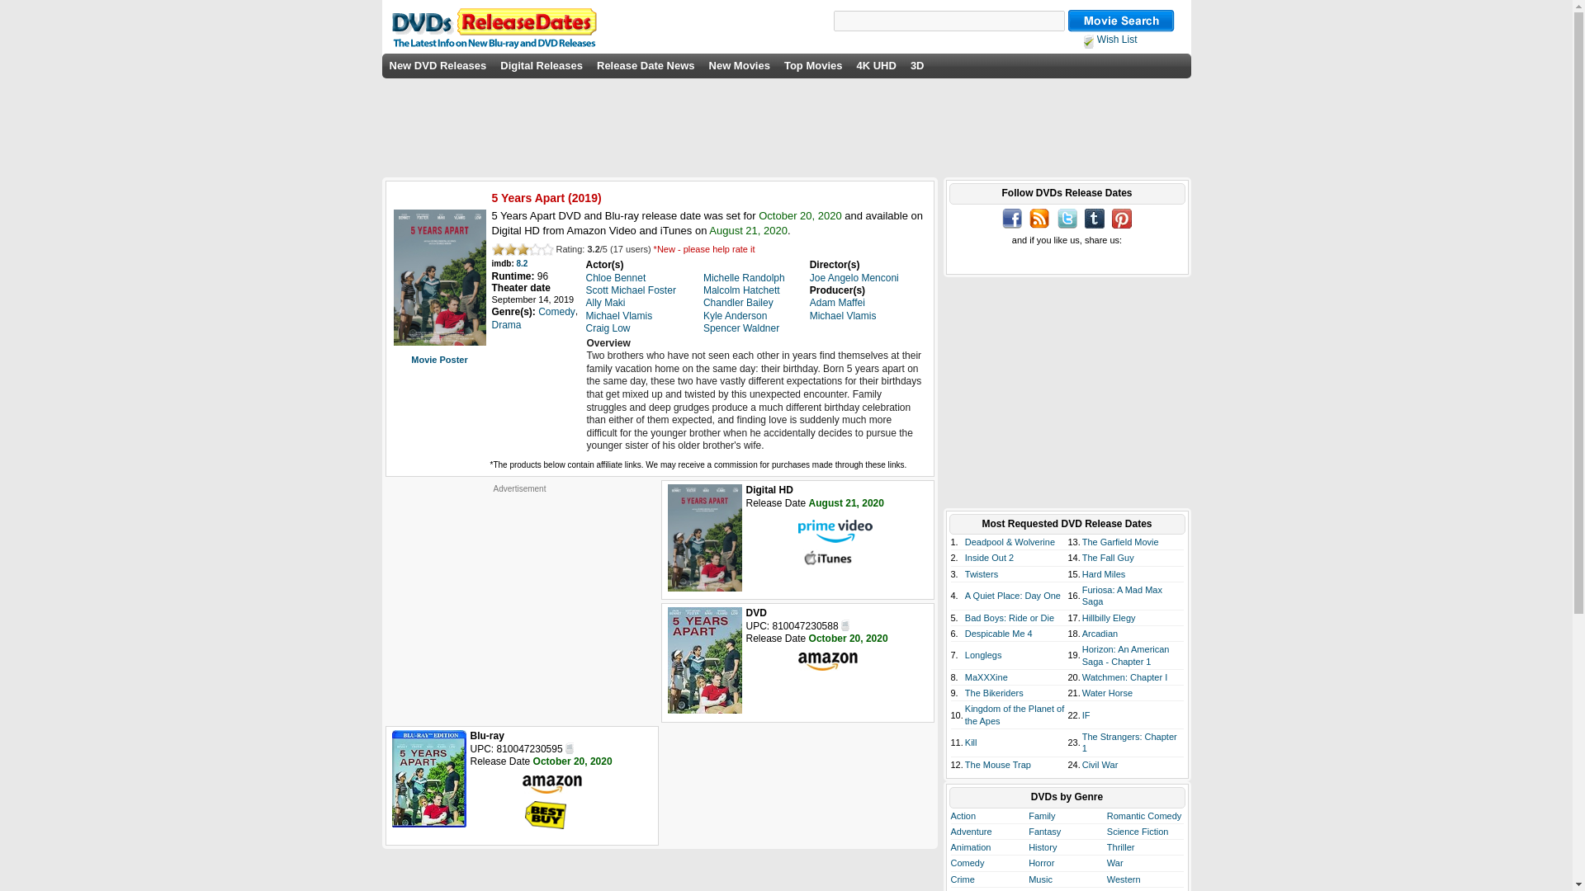  What do you see at coordinates (646, 66) in the screenshot?
I see `Release Date News` at bounding box center [646, 66].